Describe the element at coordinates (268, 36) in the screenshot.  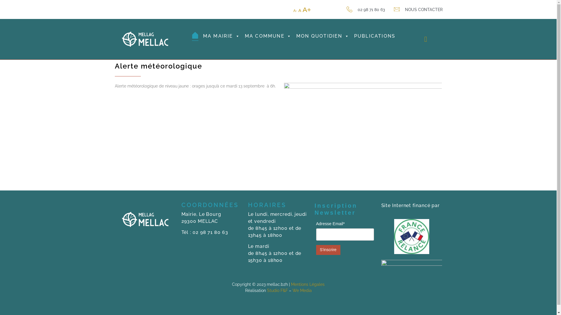
I see `MA COMMUNE` at that location.